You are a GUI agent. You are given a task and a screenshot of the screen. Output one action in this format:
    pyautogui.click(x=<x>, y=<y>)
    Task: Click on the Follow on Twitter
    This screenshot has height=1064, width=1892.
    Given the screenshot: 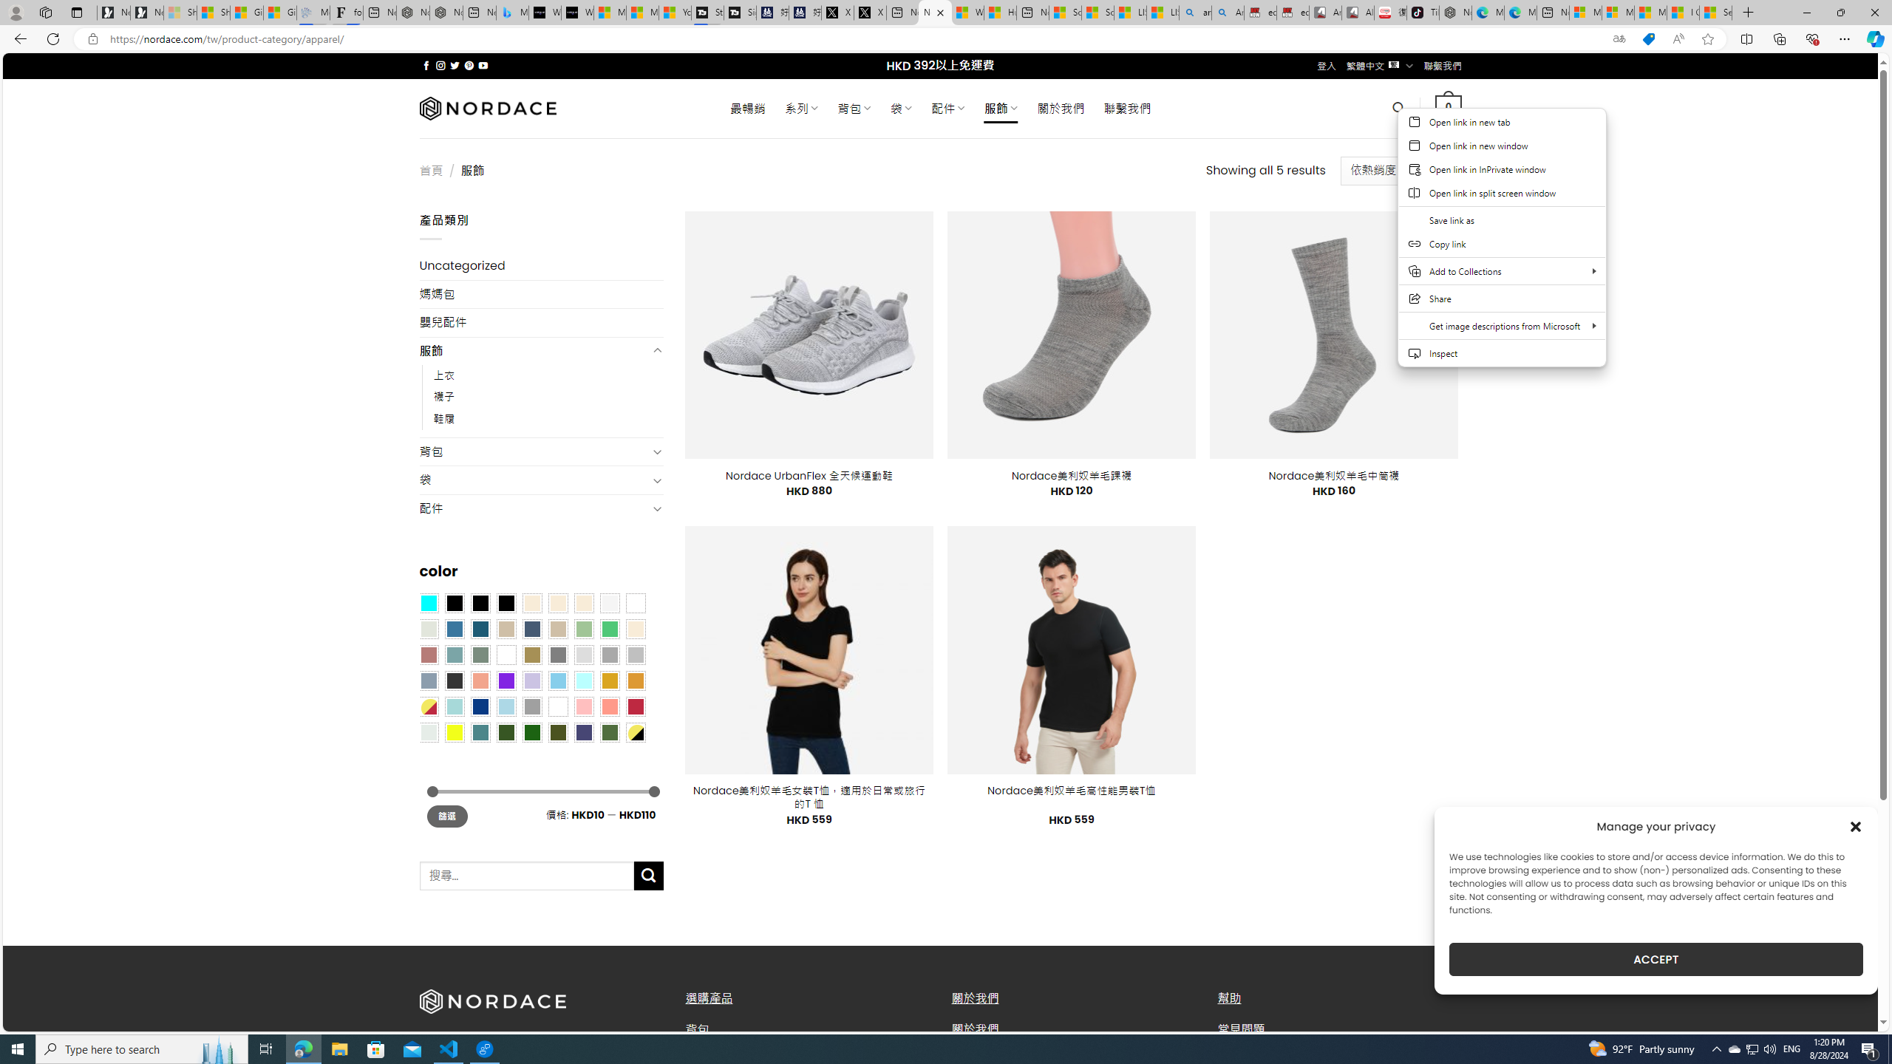 What is the action you would take?
    pyautogui.click(x=455, y=65)
    